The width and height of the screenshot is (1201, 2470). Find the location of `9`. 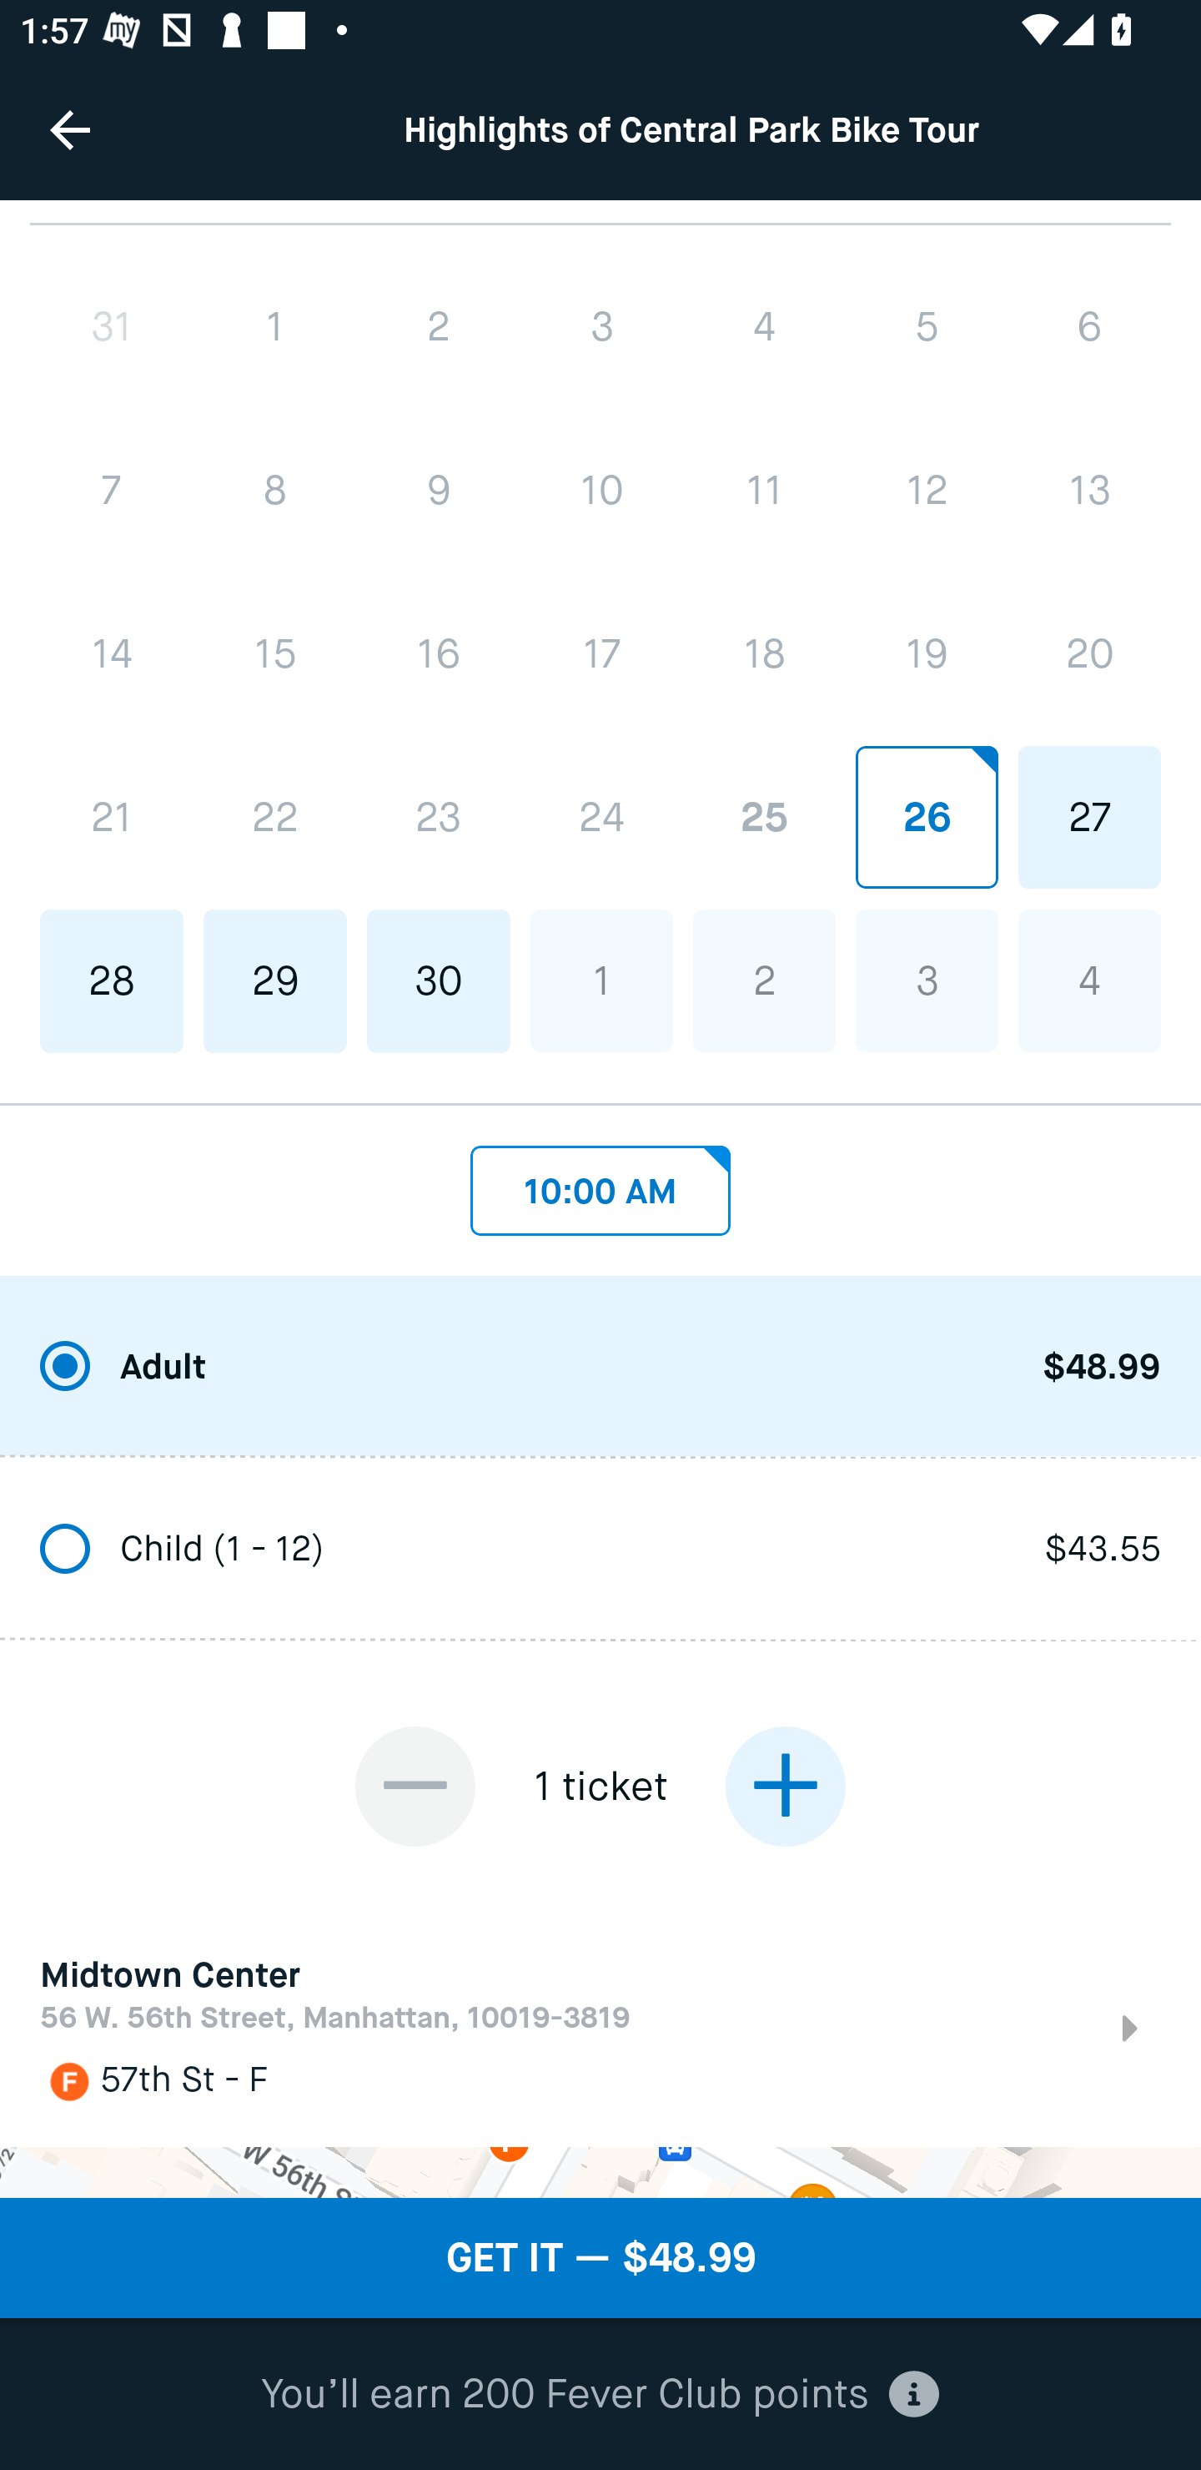

9 is located at coordinates (439, 491).